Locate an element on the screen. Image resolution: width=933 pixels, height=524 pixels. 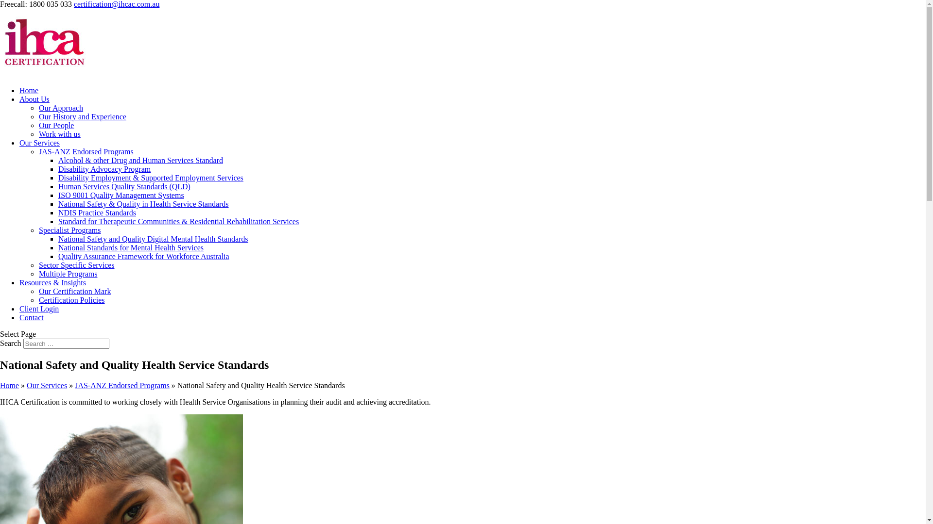
Our Services is located at coordinates (47, 385).